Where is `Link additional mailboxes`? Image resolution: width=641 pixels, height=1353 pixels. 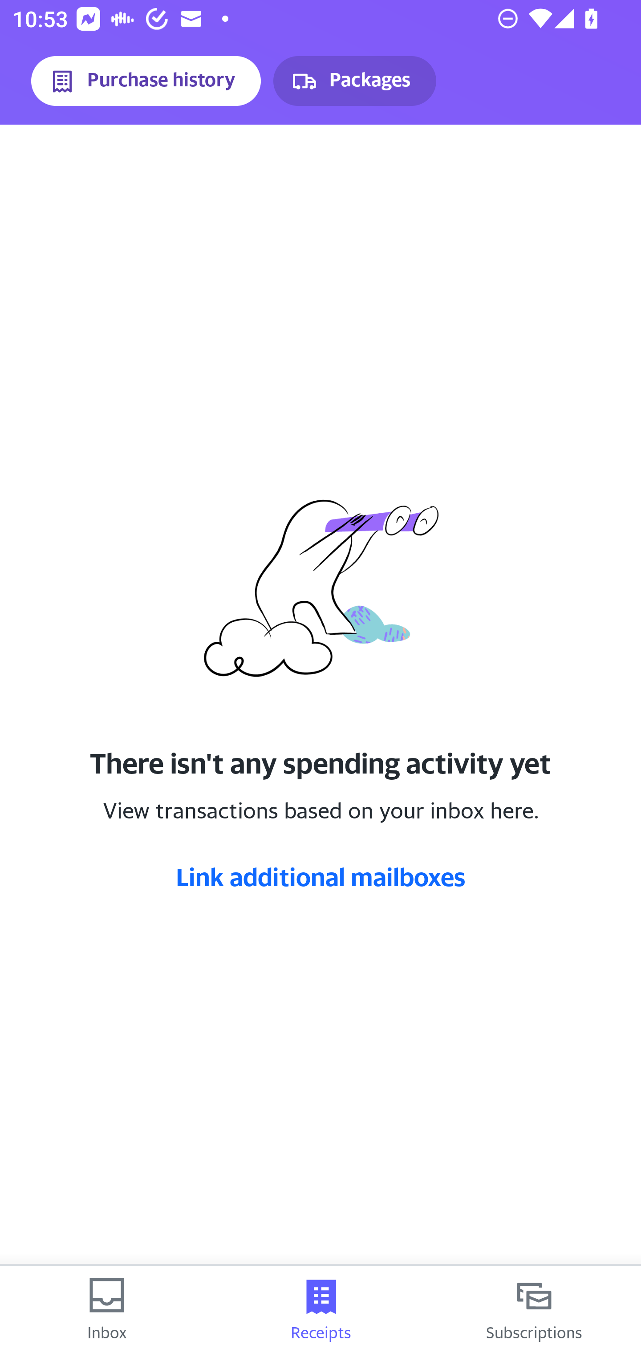 Link additional mailboxes is located at coordinates (320, 876).